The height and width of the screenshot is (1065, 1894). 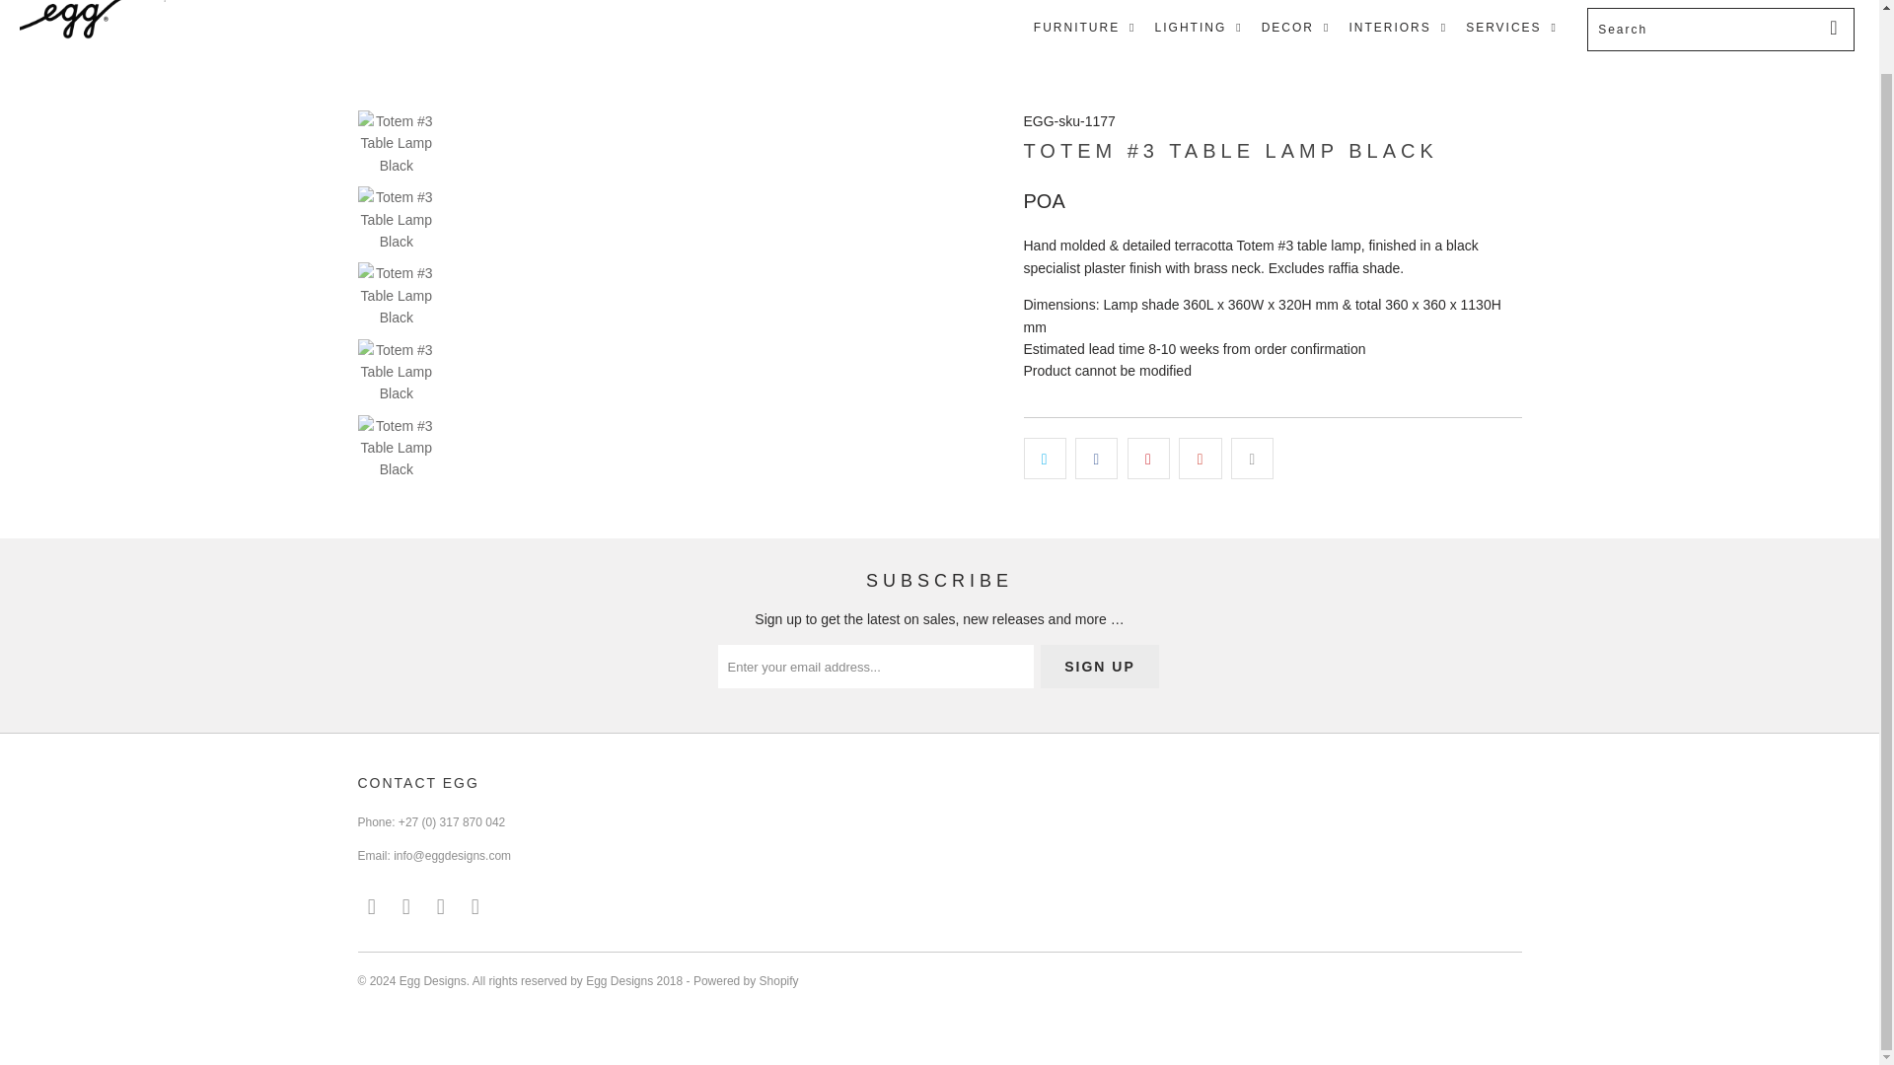 I want to click on Egg Designs, so click(x=160, y=30).